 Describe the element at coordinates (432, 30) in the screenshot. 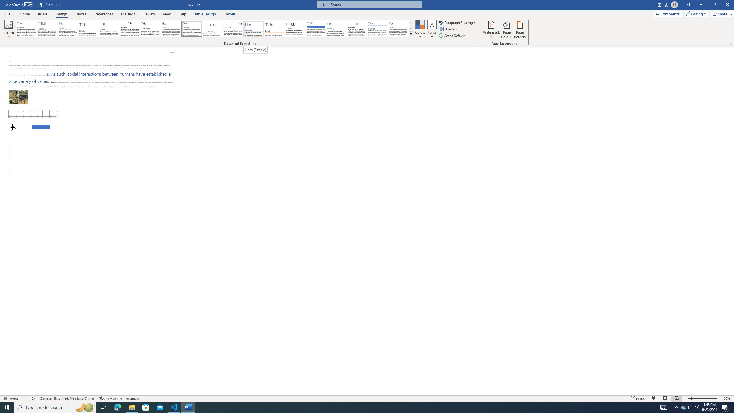

I see `Fonts` at that location.